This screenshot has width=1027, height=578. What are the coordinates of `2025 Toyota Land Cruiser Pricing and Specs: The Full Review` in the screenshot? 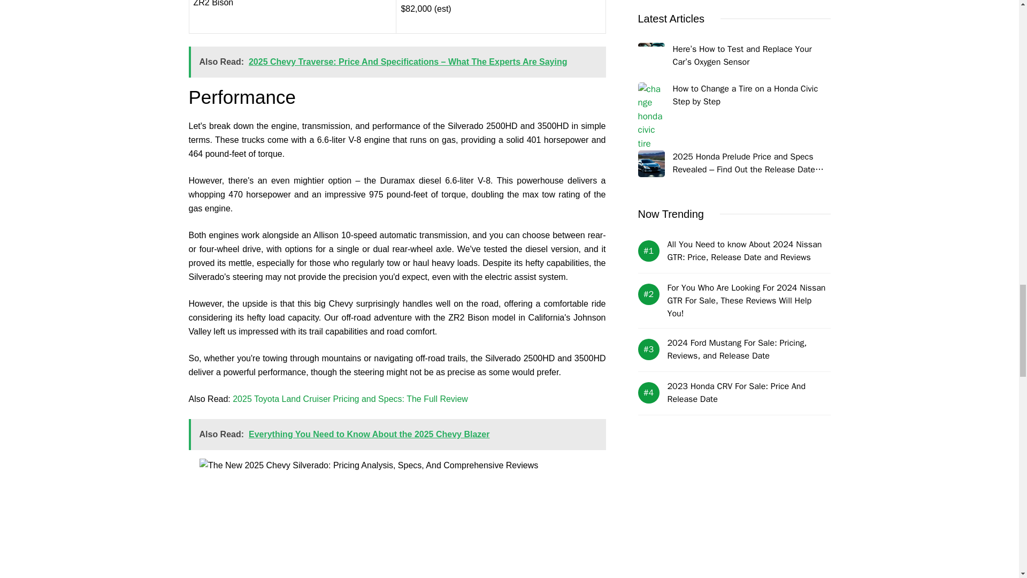 It's located at (350, 398).